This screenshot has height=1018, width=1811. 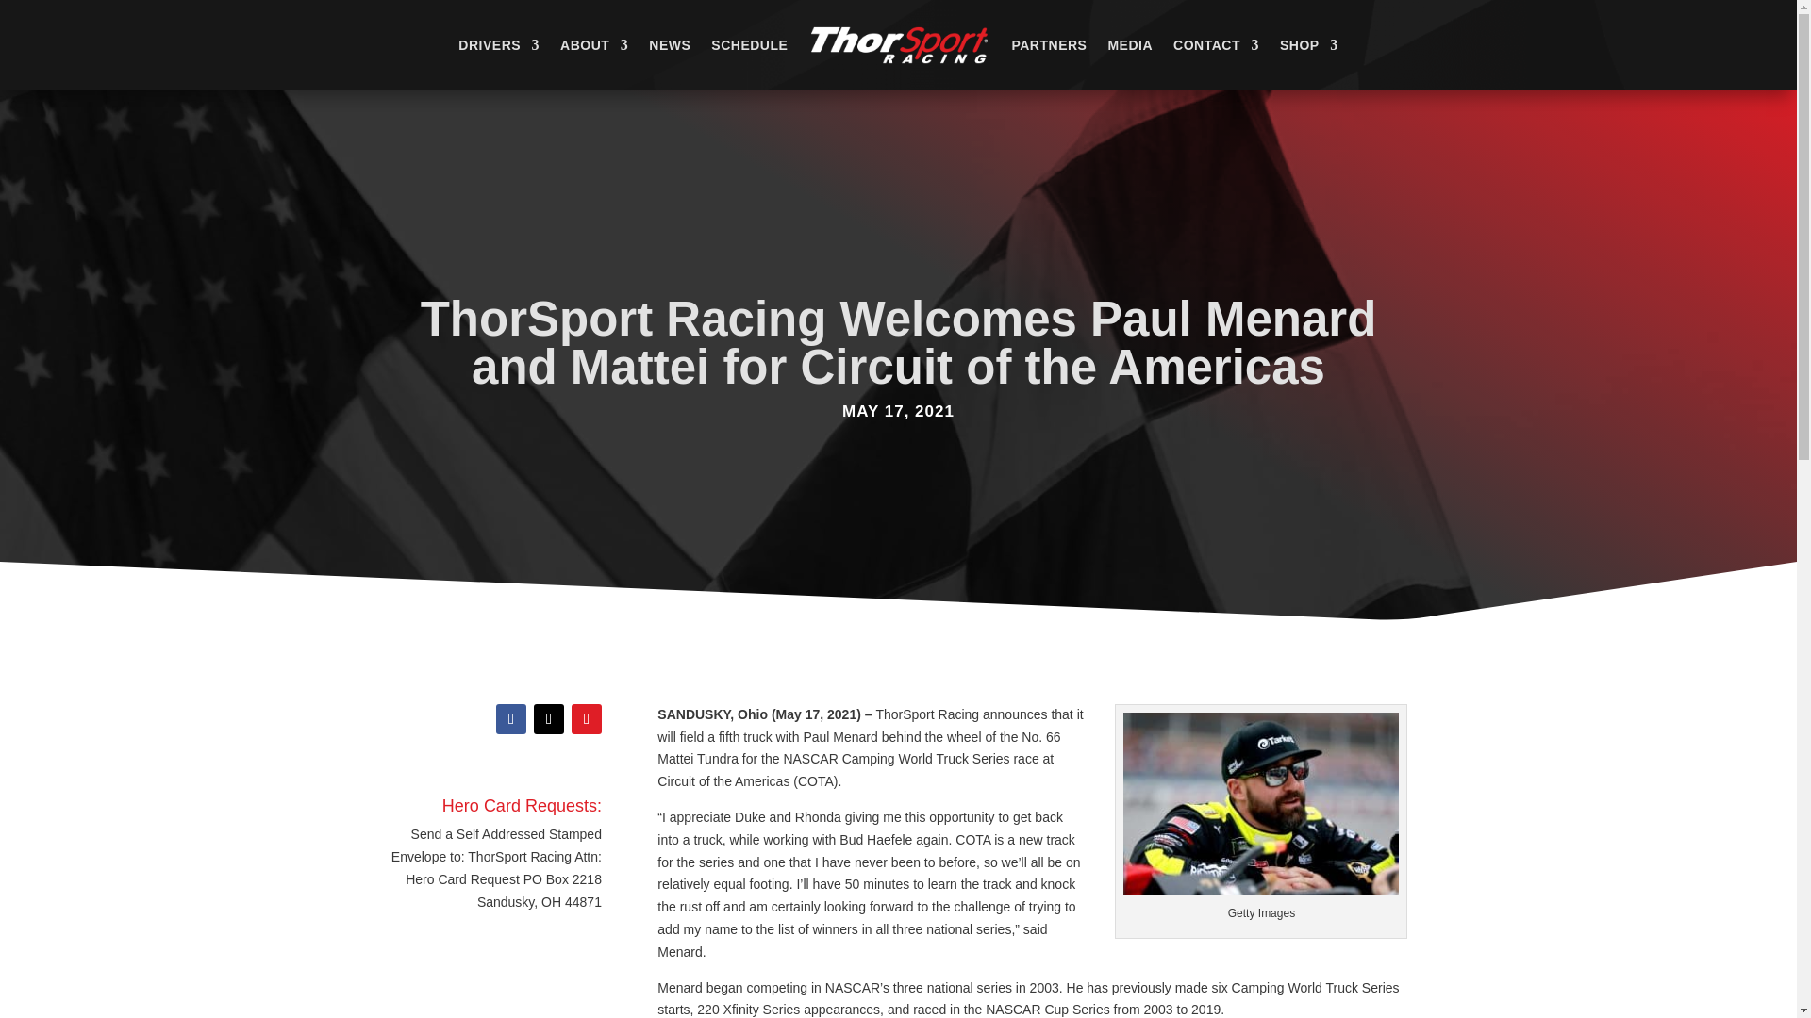 I want to click on SHOP, so click(x=1309, y=45).